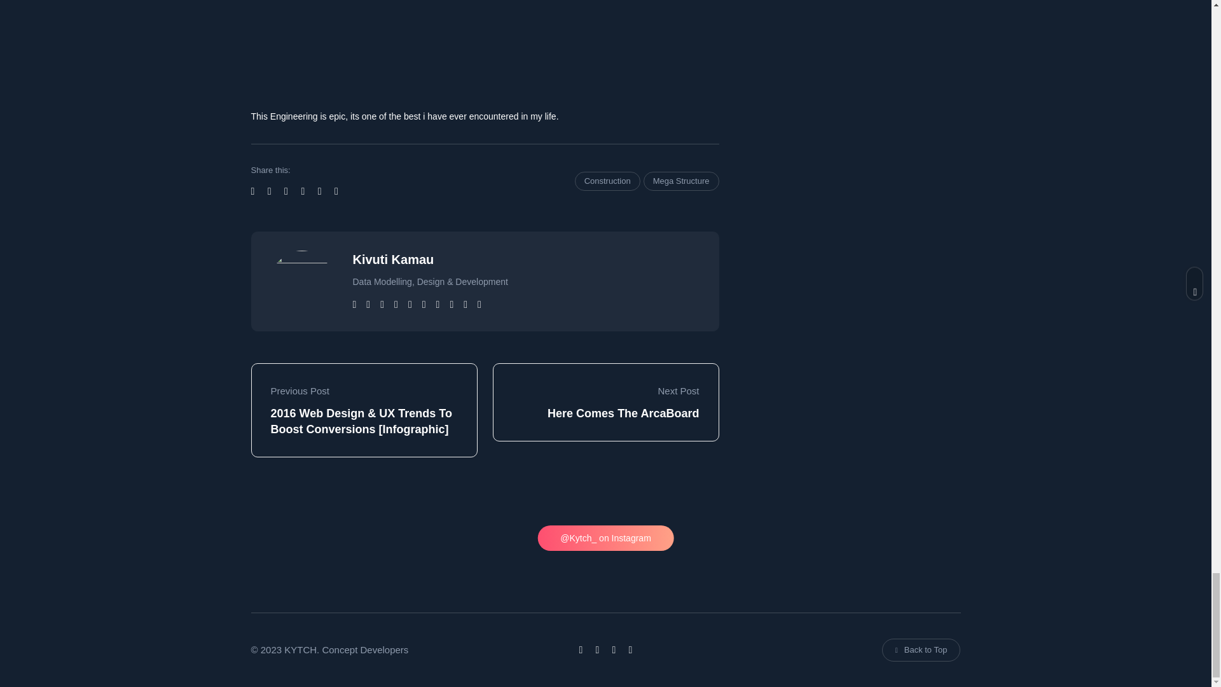  Describe the element at coordinates (680, 181) in the screenshot. I see `Mega Structure` at that location.